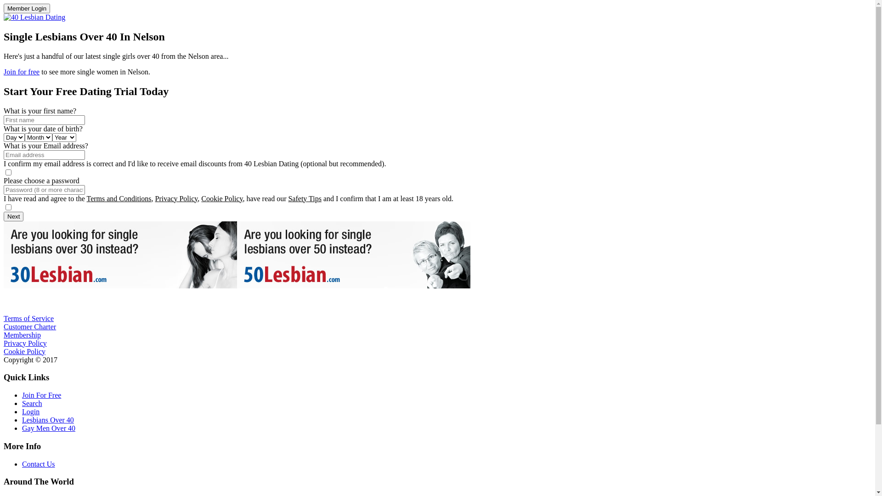  I want to click on Privacy Policy, so click(25, 344).